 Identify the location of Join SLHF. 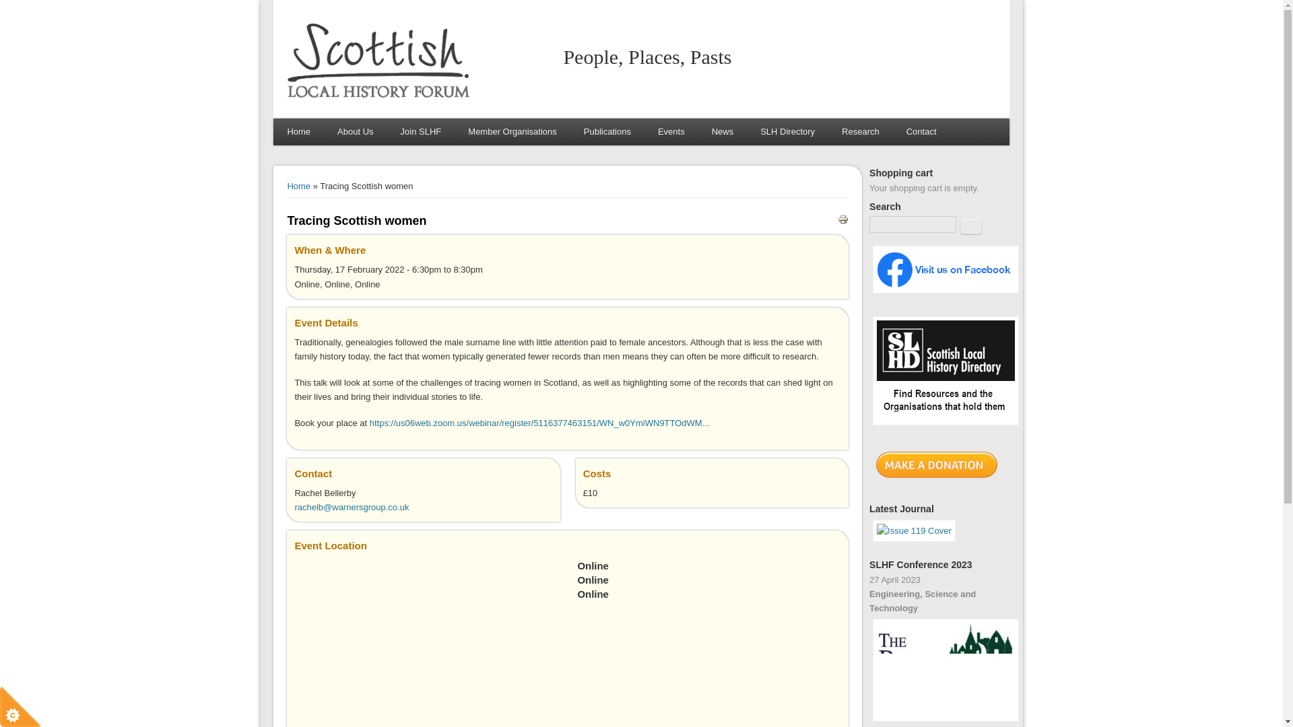
(420, 132).